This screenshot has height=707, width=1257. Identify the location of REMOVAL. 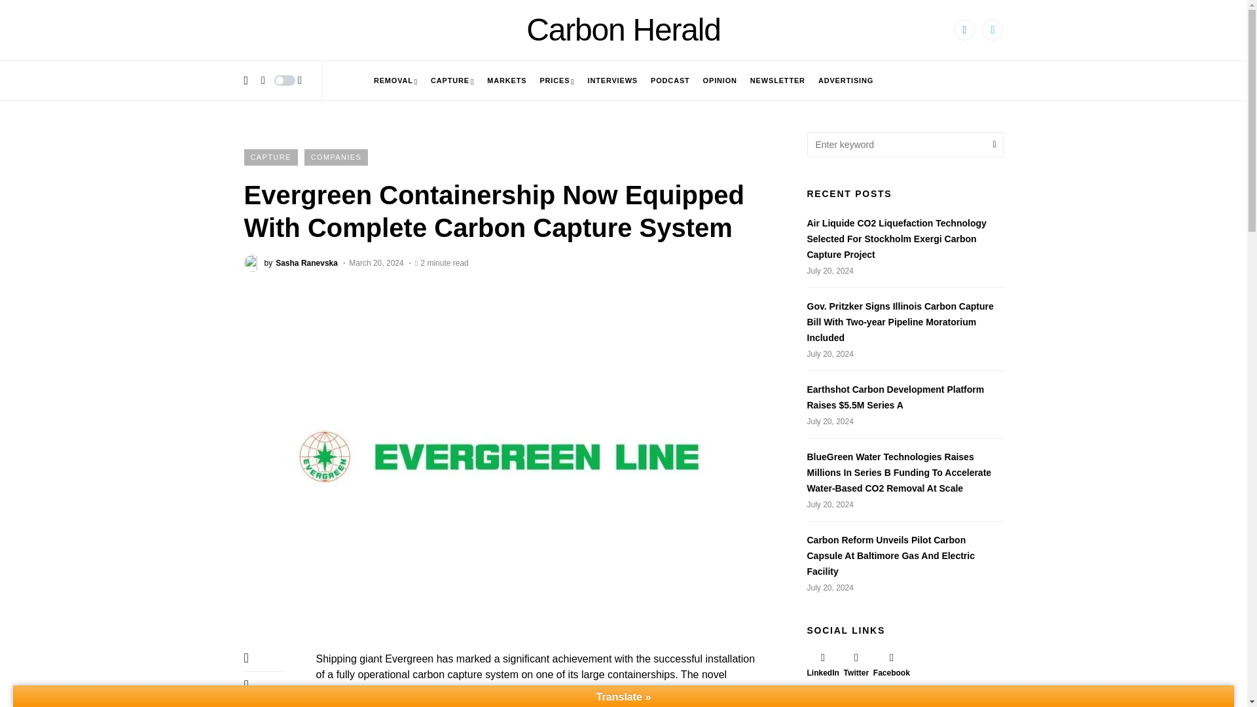
(395, 80).